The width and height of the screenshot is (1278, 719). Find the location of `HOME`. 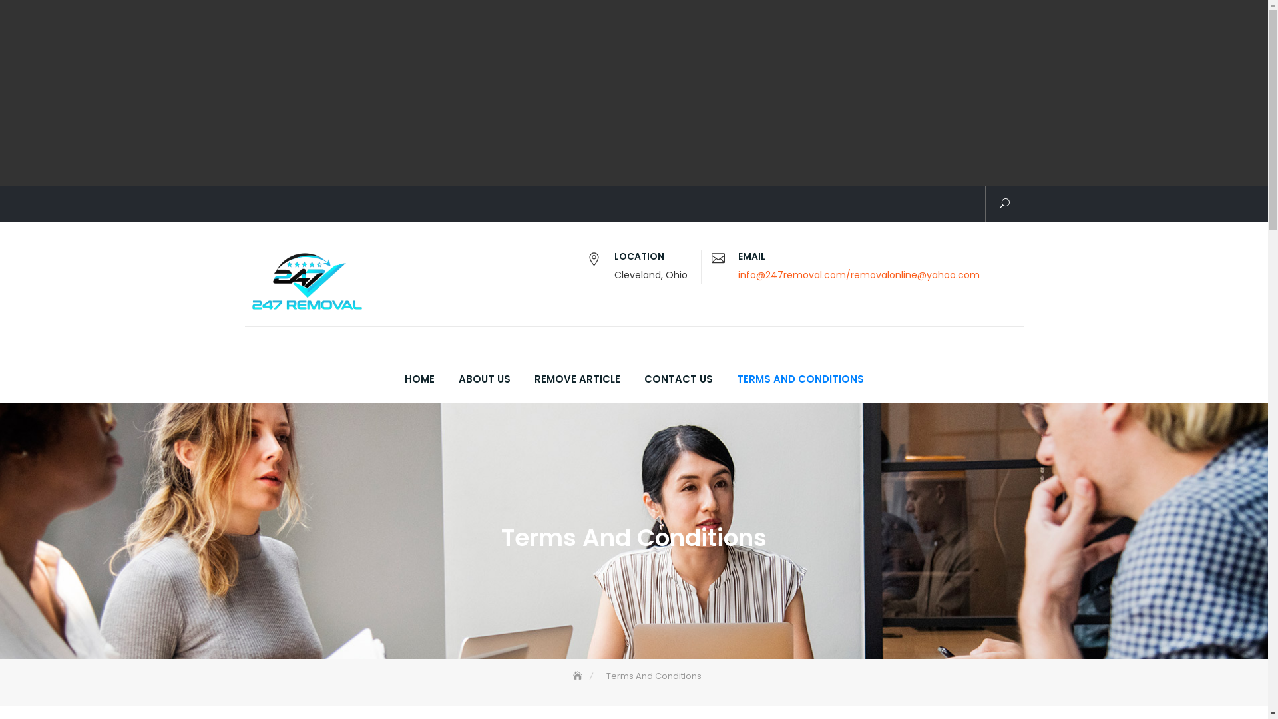

HOME is located at coordinates (419, 379).